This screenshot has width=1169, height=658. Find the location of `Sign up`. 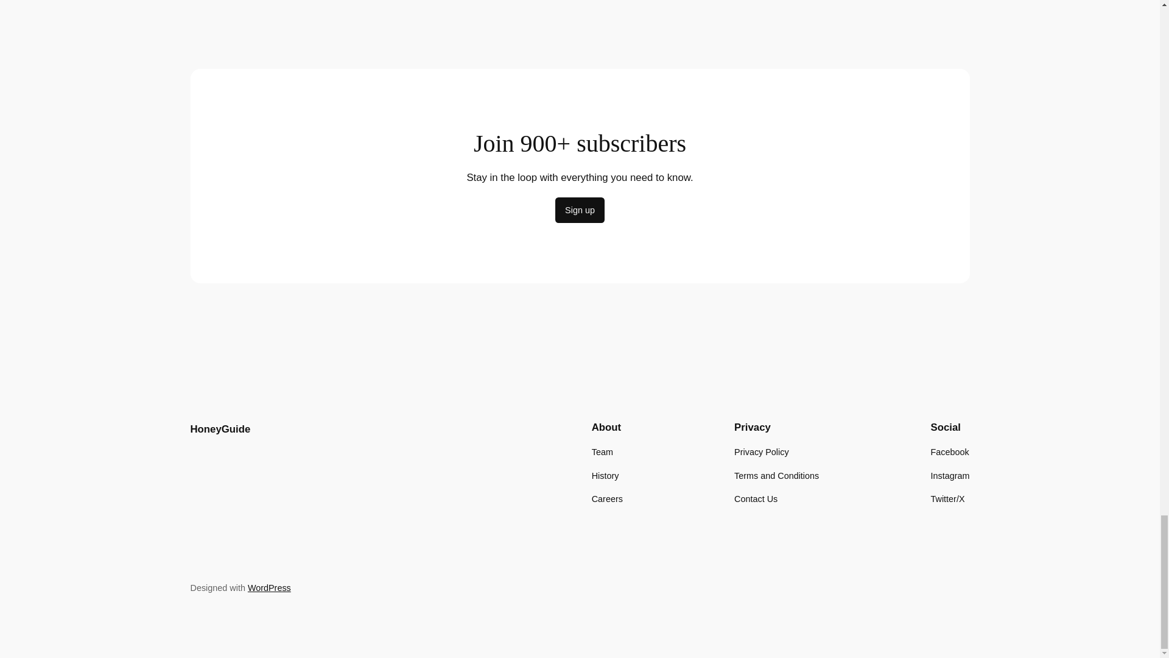

Sign up is located at coordinates (580, 210).